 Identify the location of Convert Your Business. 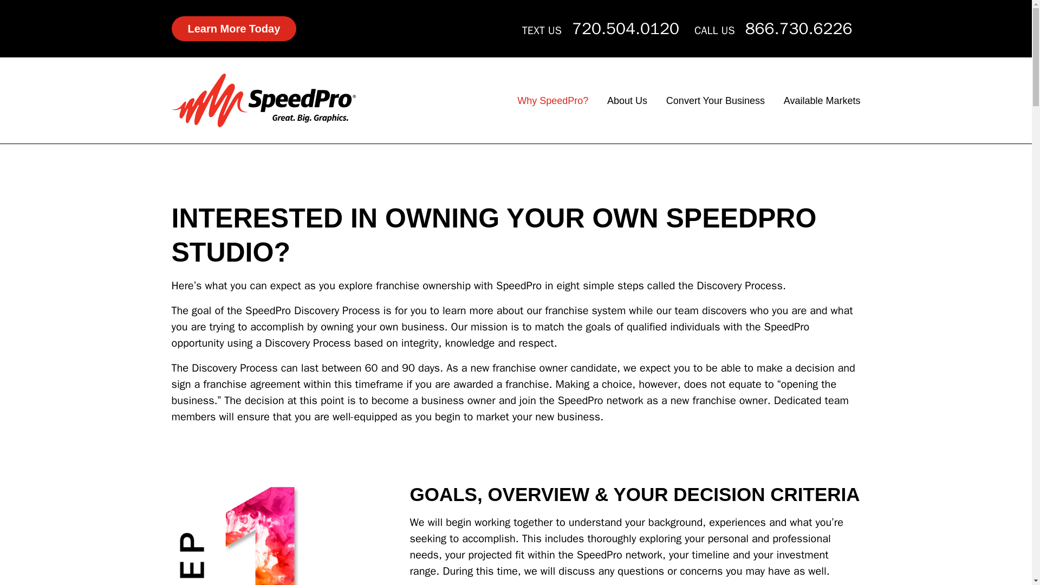
(715, 101).